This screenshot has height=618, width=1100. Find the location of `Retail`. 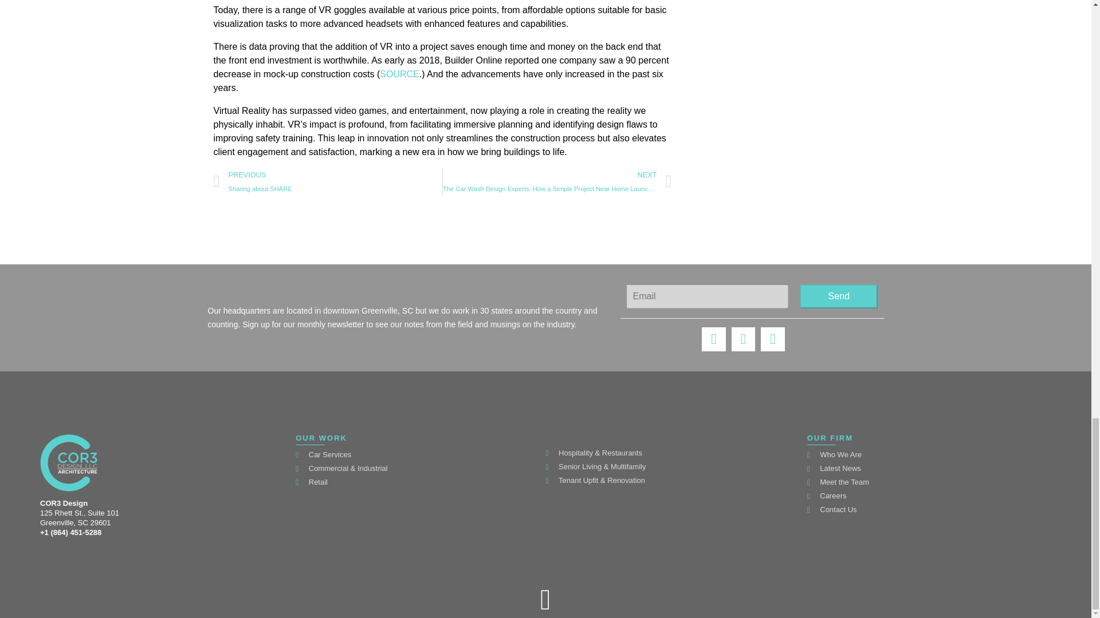

Retail is located at coordinates (418, 482).